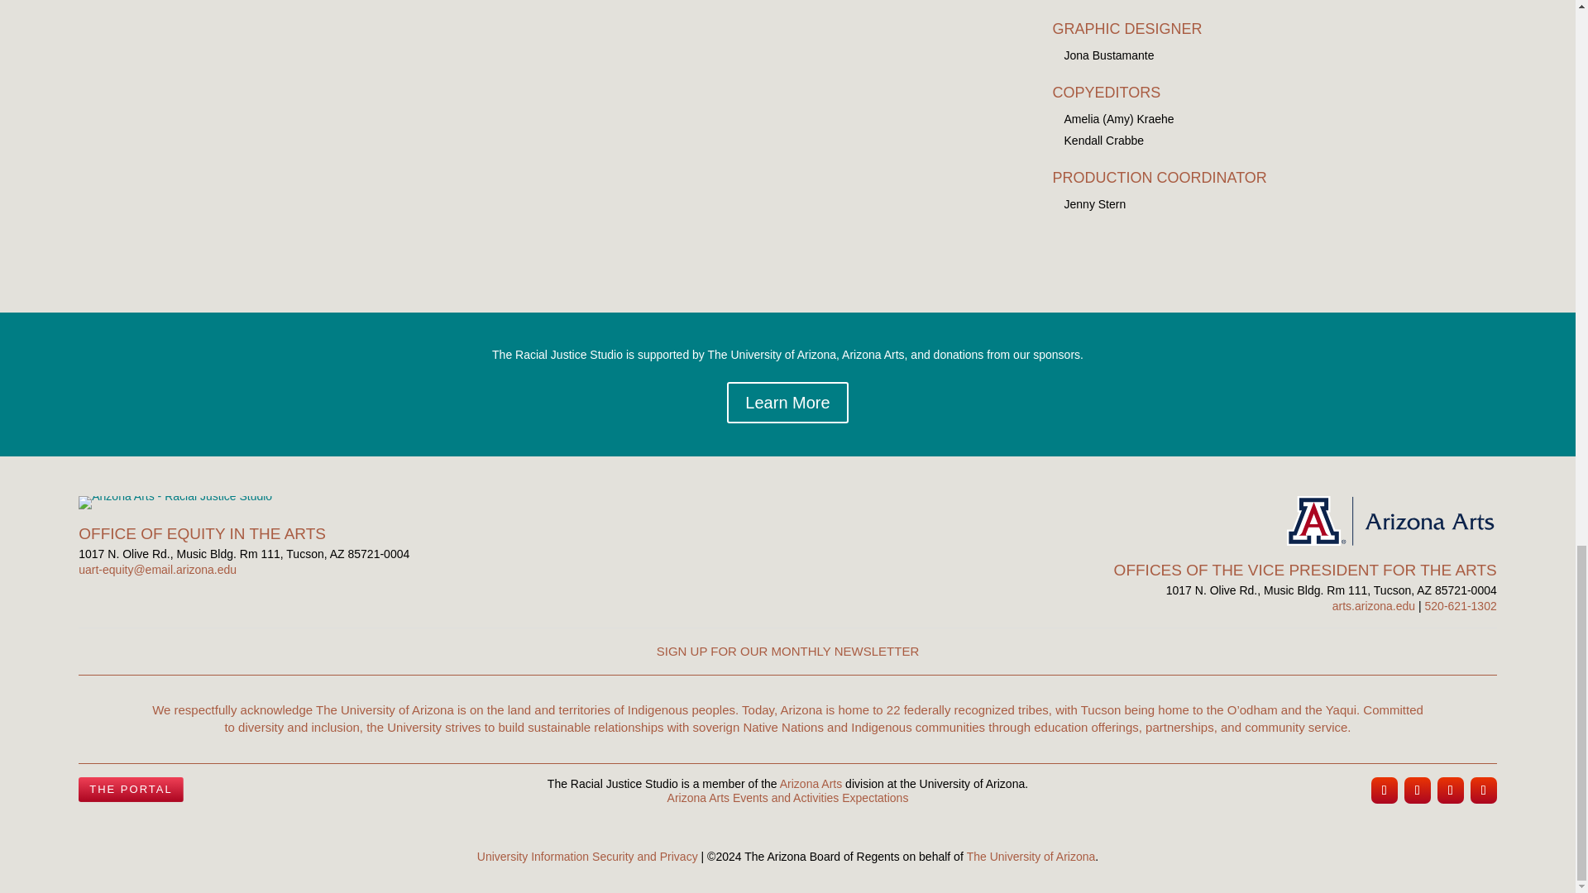 The image size is (1588, 893). Describe the element at coordinates (1417, 790) in the screenshot. I see `Follow on Facebook` at that location.